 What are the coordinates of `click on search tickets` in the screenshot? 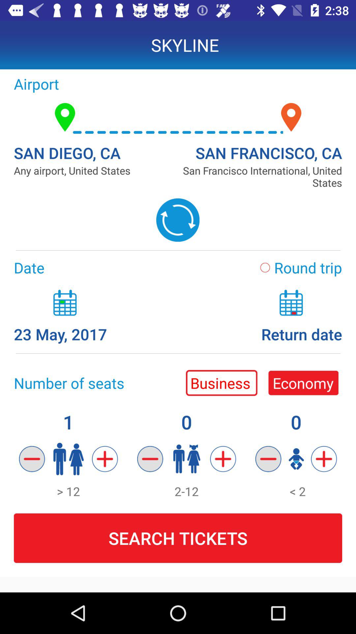 It's located at (178, 538).